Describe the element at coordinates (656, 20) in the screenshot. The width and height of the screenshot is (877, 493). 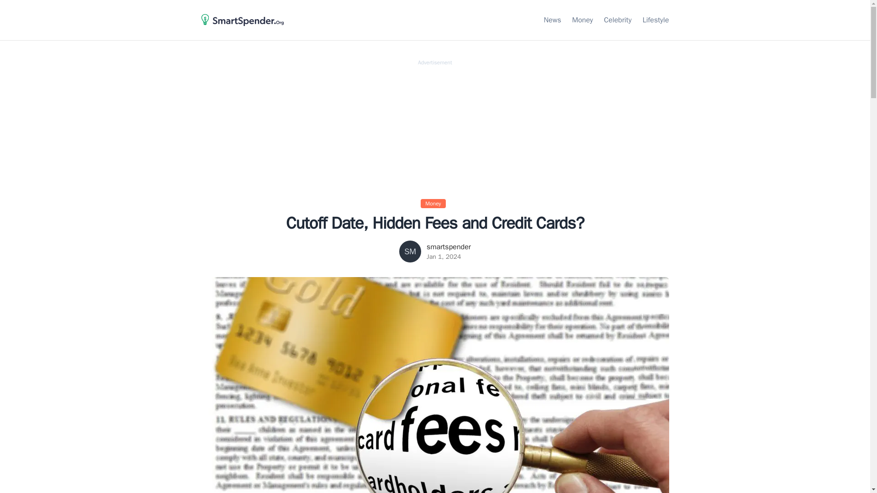
I see `Lifestyle` at that location.